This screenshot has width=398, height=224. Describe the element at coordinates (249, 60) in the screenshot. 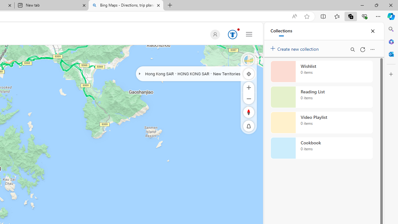

I see `Satellite` at that location.